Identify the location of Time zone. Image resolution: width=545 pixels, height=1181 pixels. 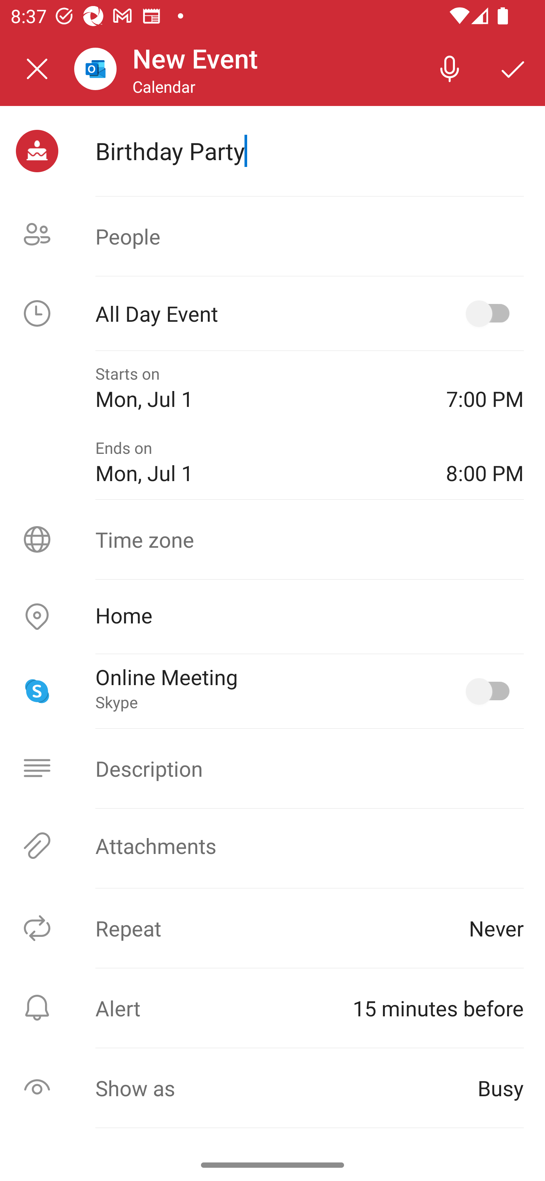
(272, 539).